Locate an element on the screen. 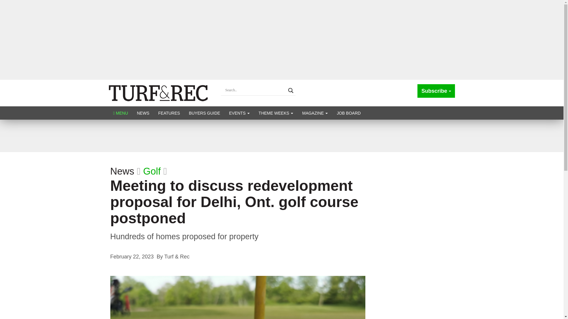 This screenshot has height=319, width=568. Subscribe is located at coordinates (436, 91).